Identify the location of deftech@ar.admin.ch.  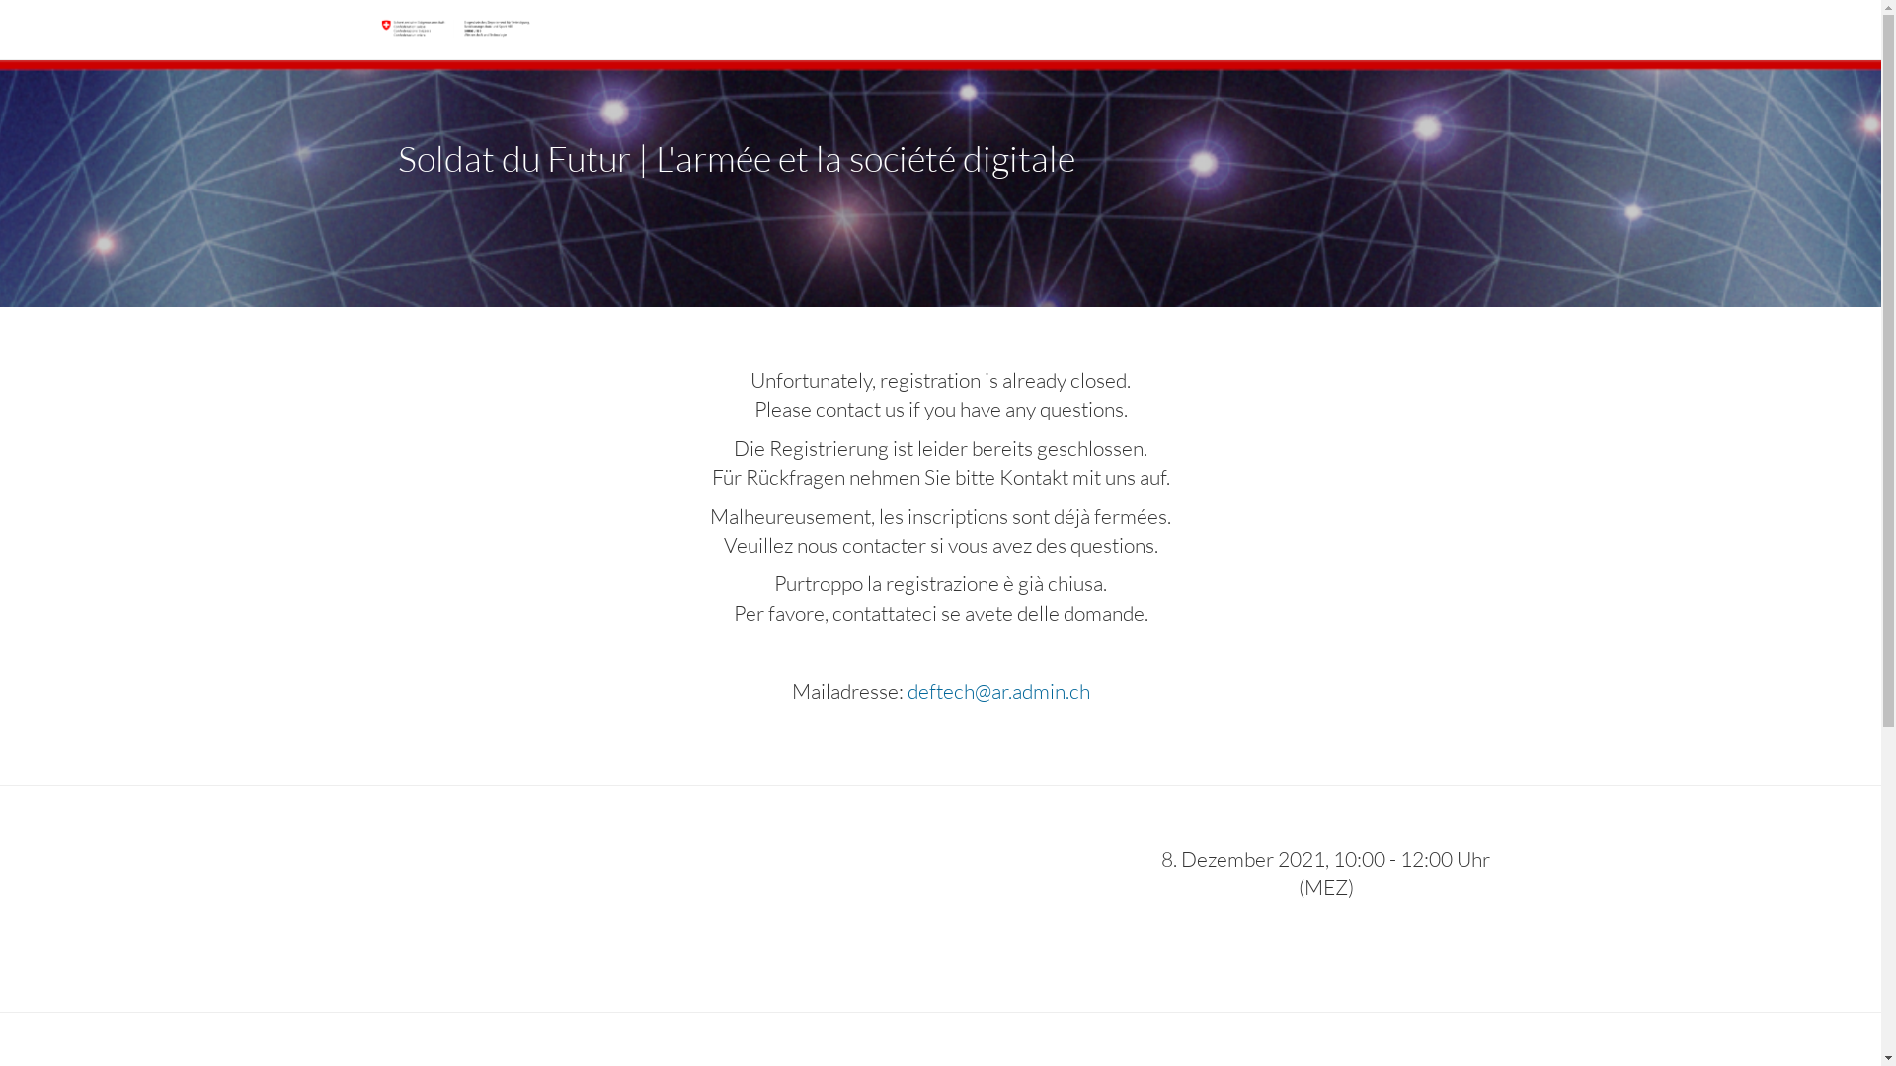
(997, 691).